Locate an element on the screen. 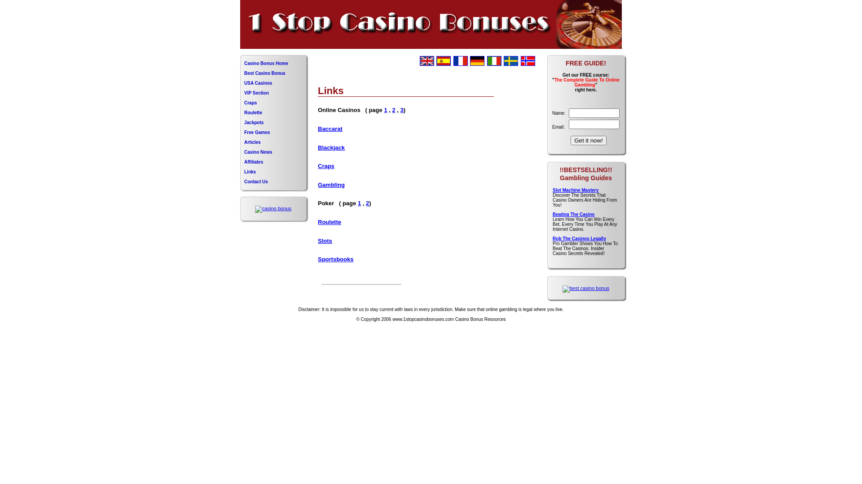  Baccarat is located at coordinates (330, 129).